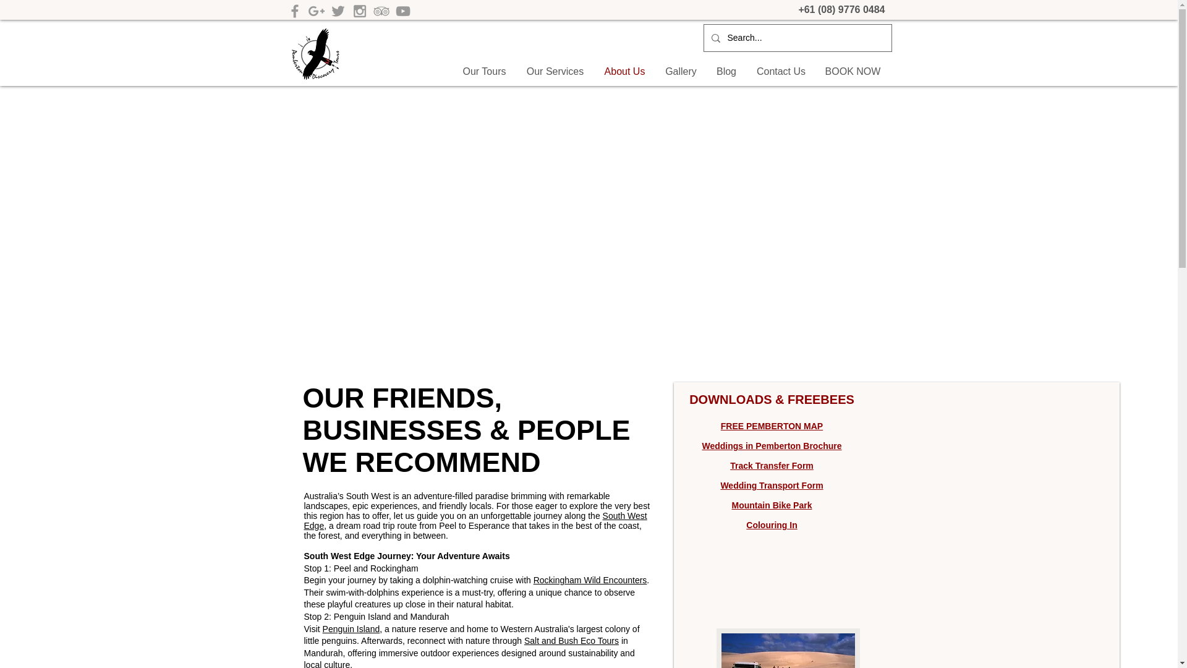 The width and height of the screenshot is (1187, 668). Describe the element at coordinates (680, 72) in the screenshot. I see `Gallery` at that location.